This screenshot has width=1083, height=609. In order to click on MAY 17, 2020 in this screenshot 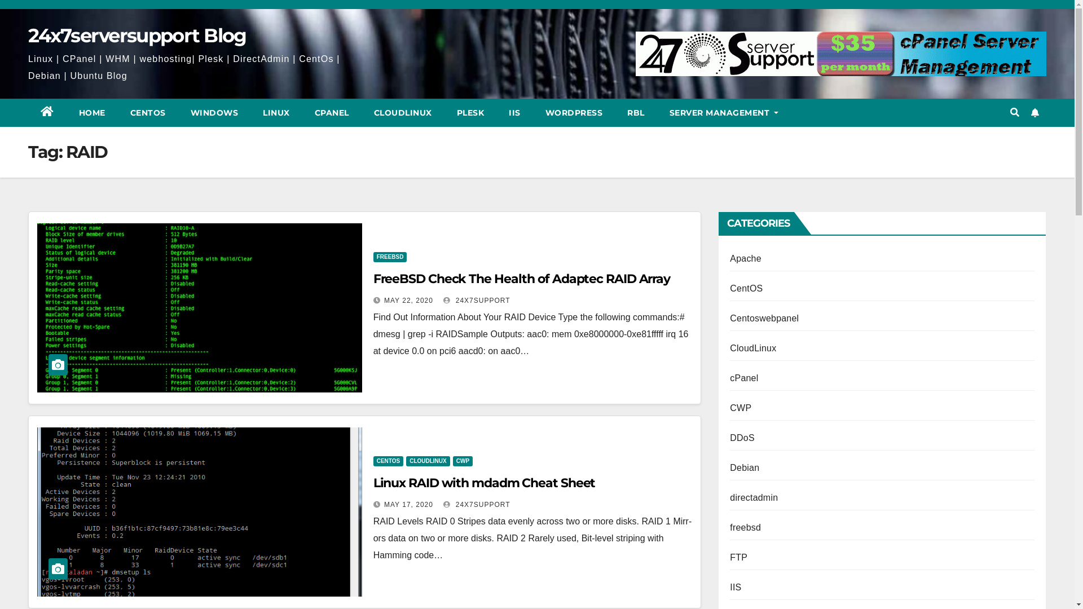, I will do `click(408, 505)`.